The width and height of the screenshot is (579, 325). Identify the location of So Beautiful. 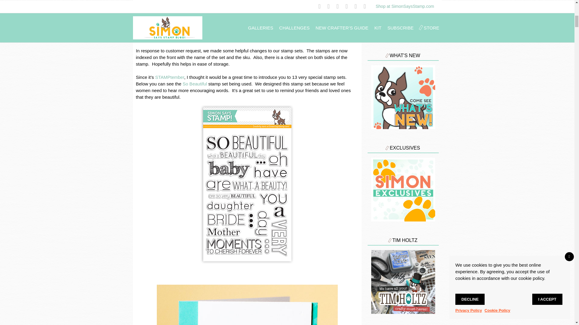
(195, 84).